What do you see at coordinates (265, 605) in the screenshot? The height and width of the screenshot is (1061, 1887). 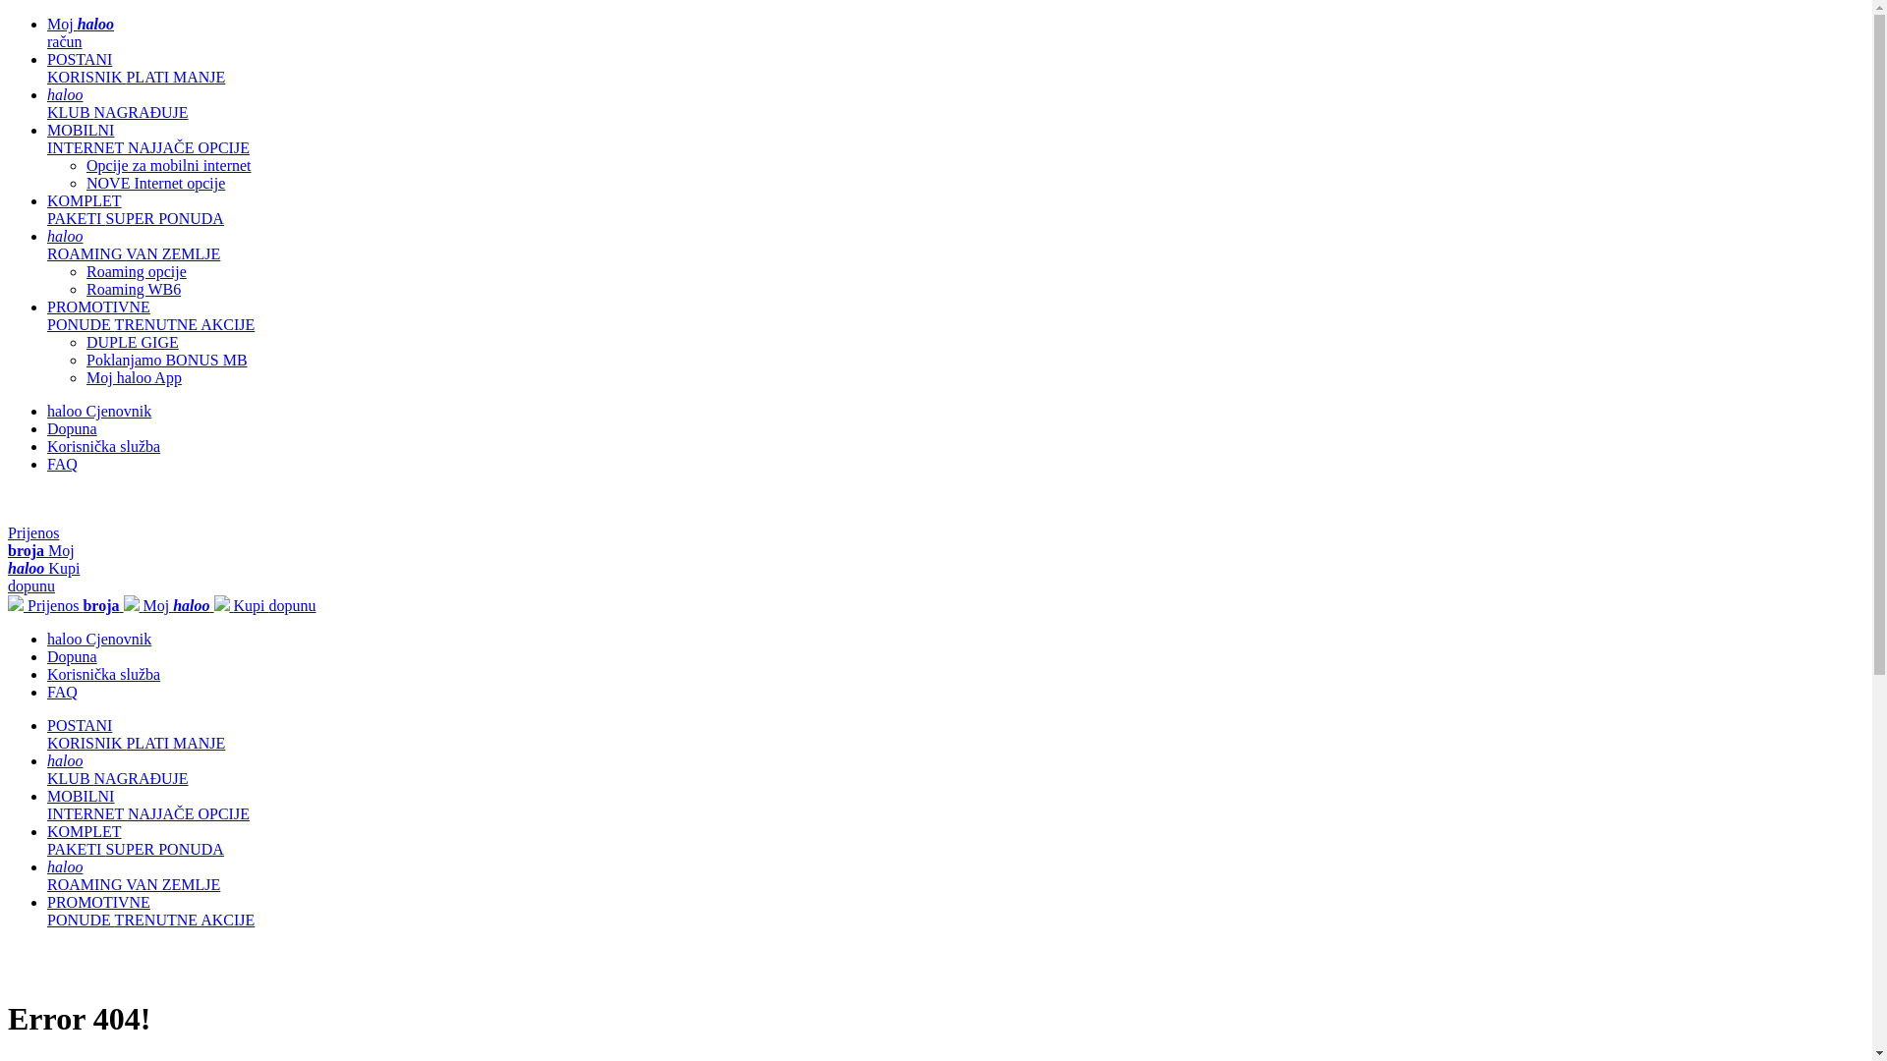 I see `Kupi dopunu` at bounding box center [265, 605].